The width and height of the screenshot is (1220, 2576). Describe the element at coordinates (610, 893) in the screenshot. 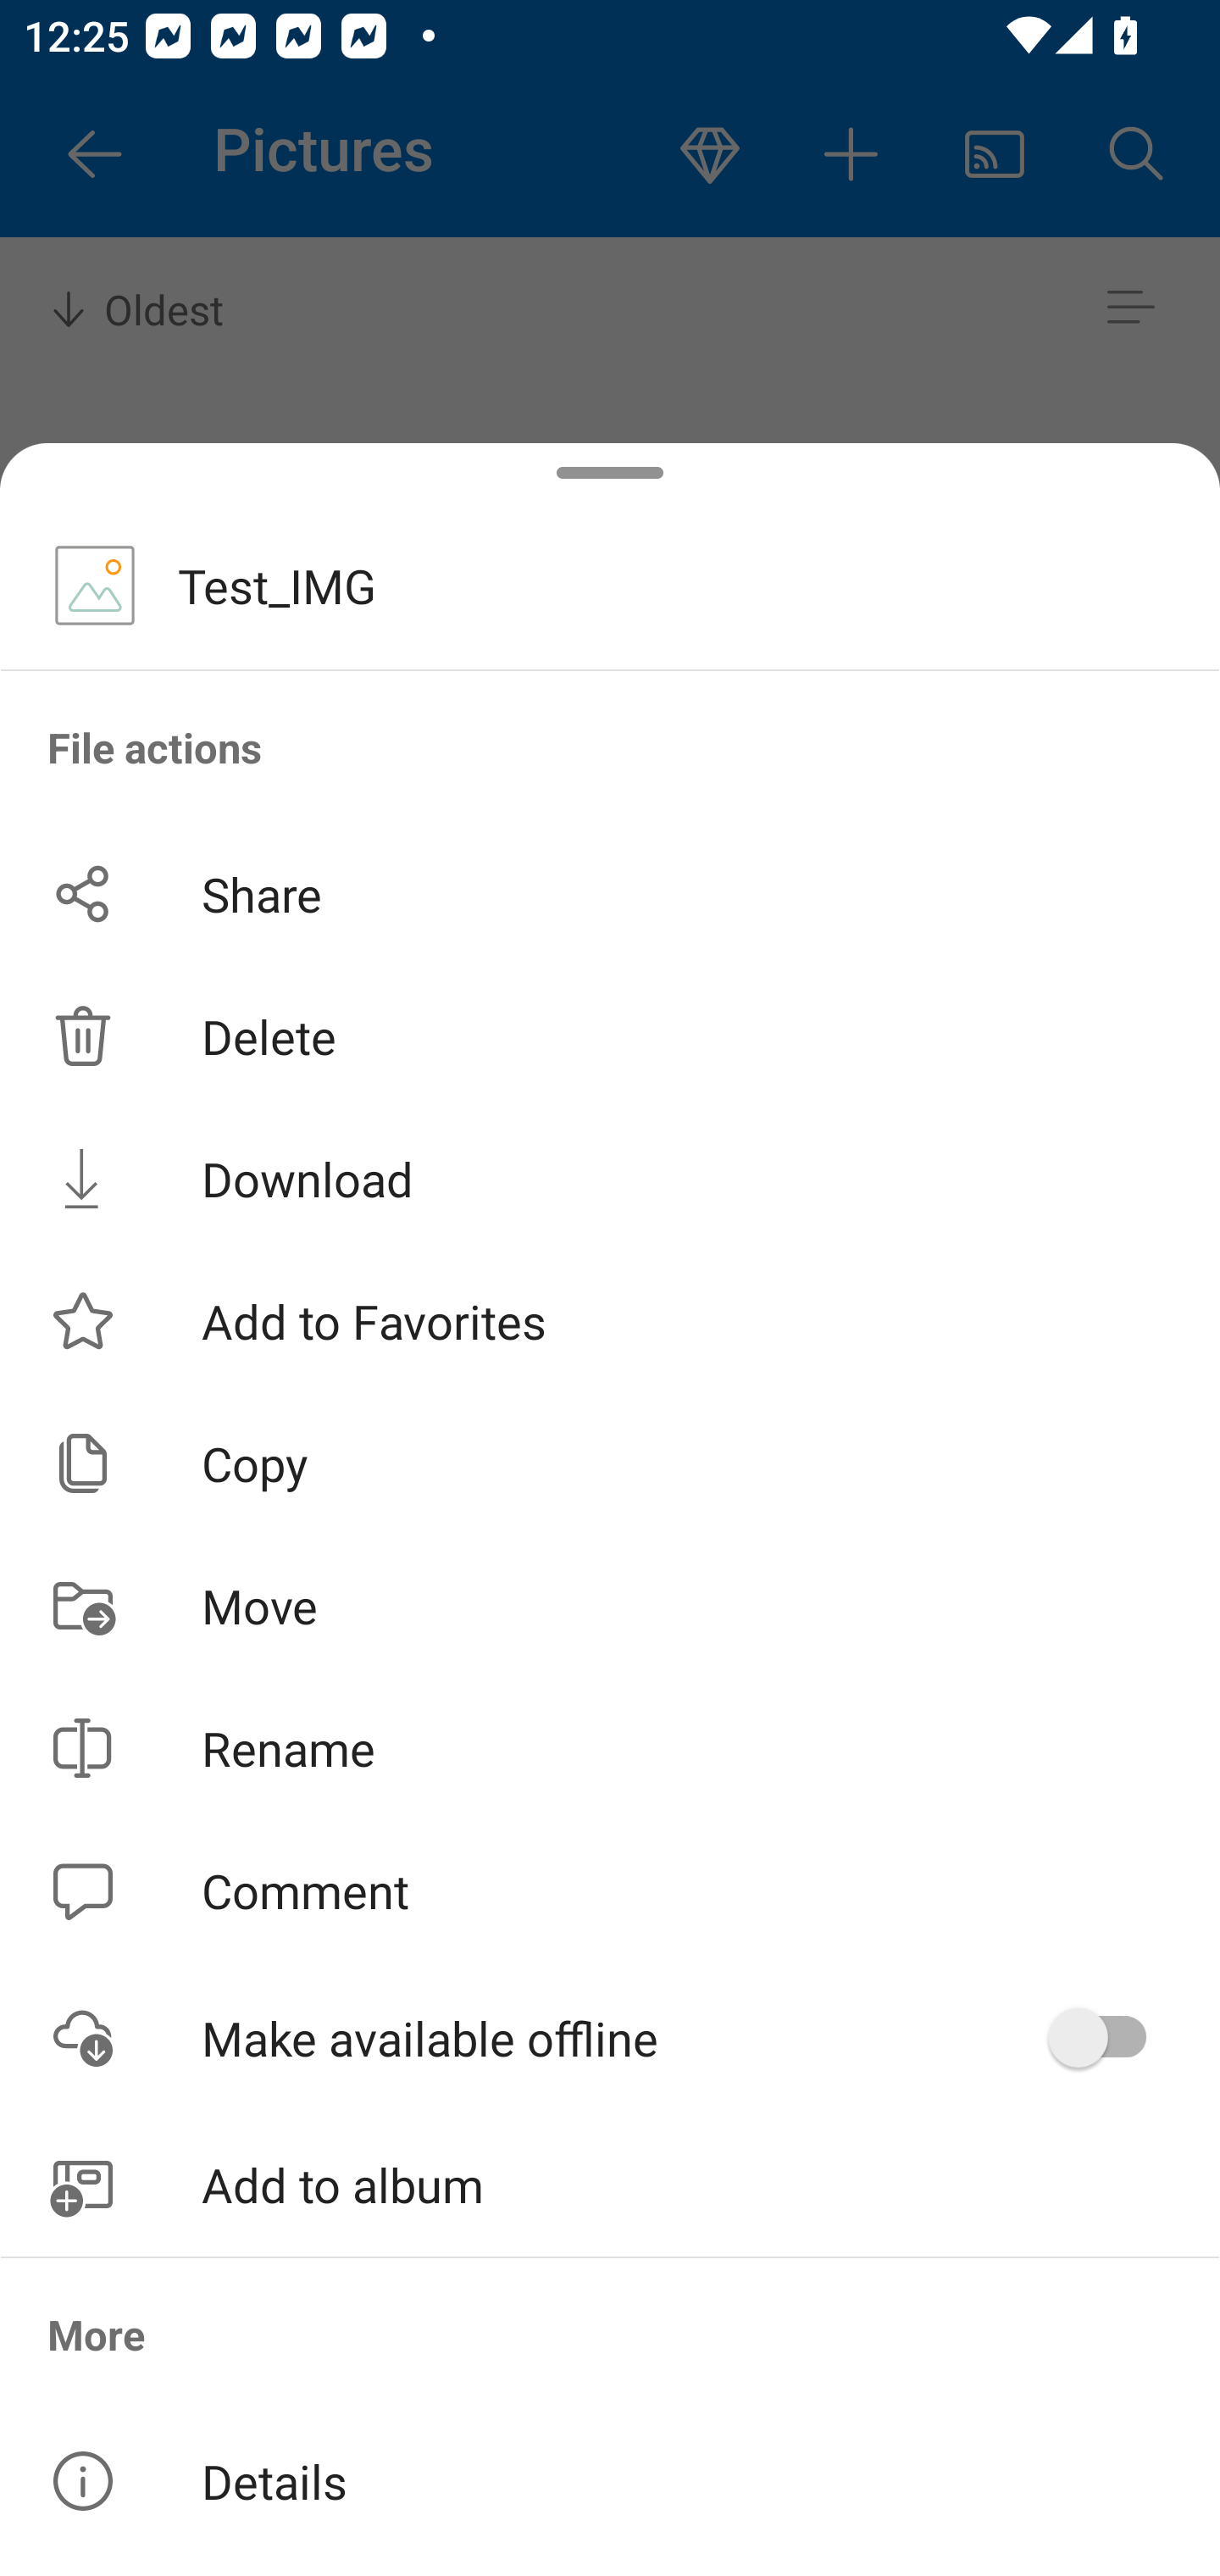

I see `Share button Share` at that location.